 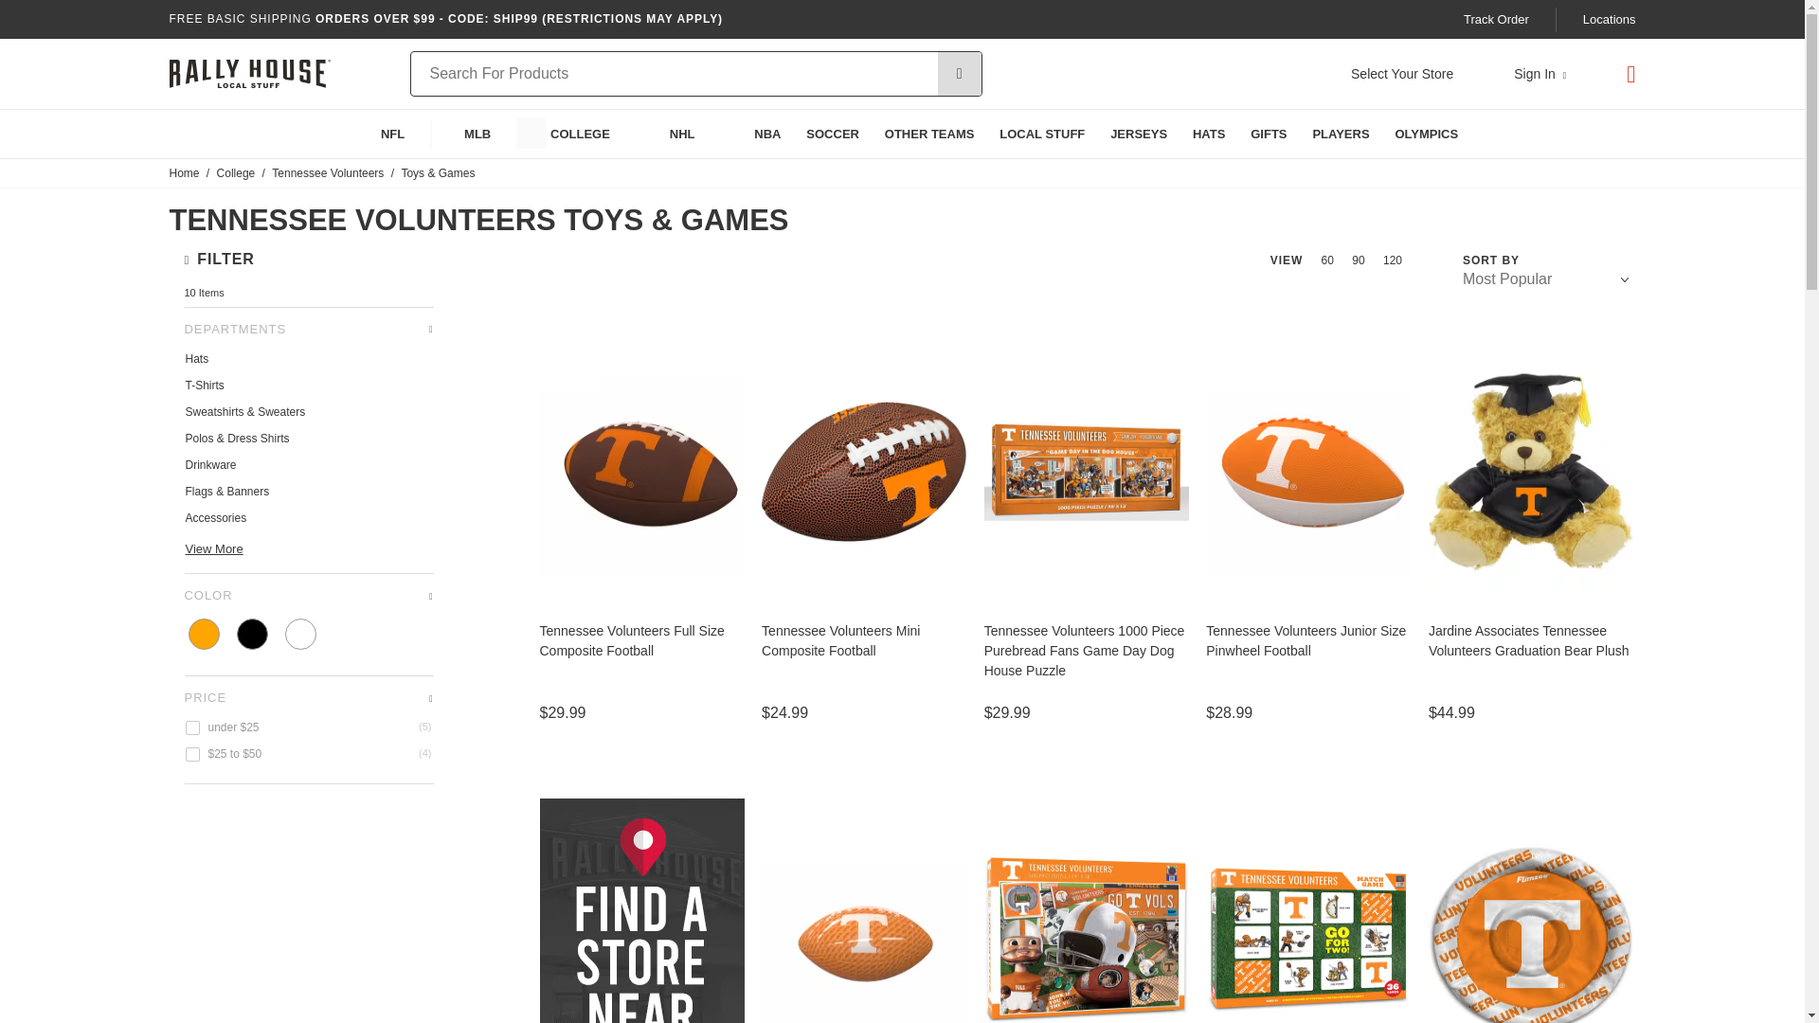 What do you see at coordinates (1329, 260) in the screenshot?
I see `Show 60 per page` at bounding box center [1329, 260].